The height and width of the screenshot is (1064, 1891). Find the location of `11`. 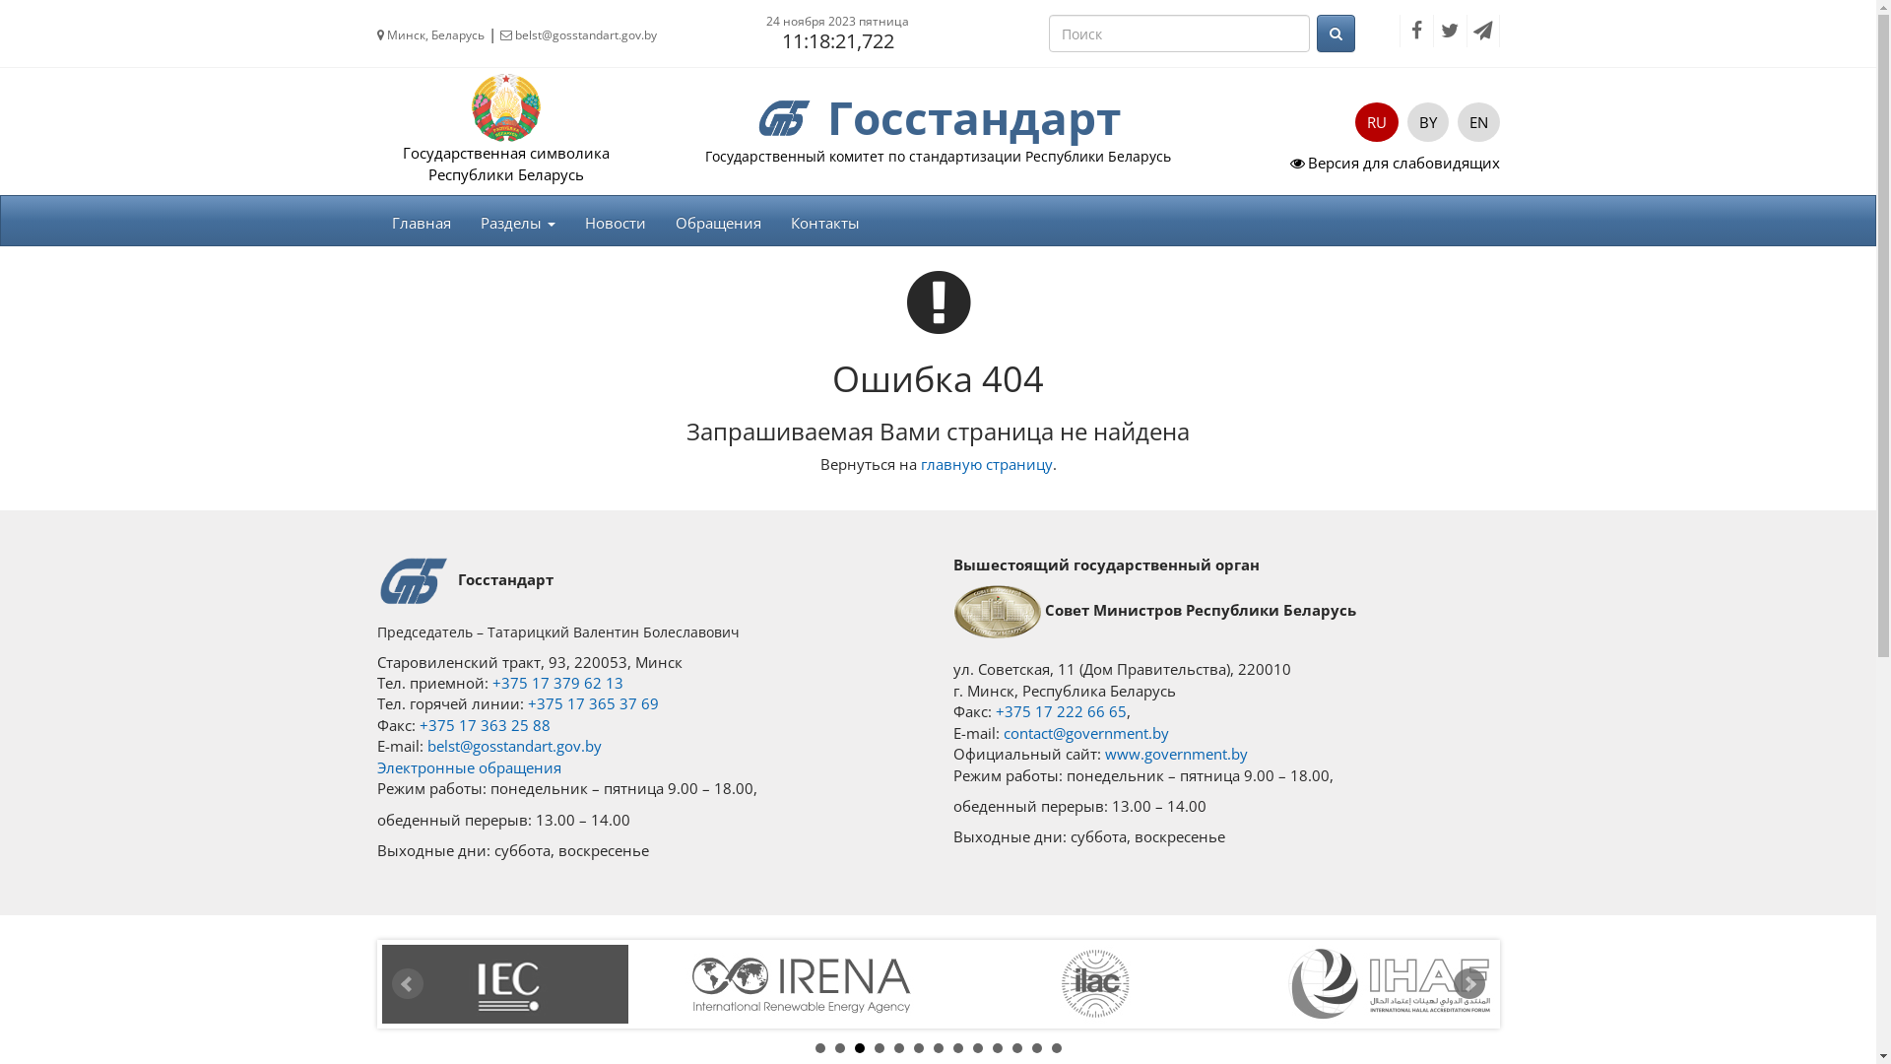

11 is located at coordinates (1017, 1048).